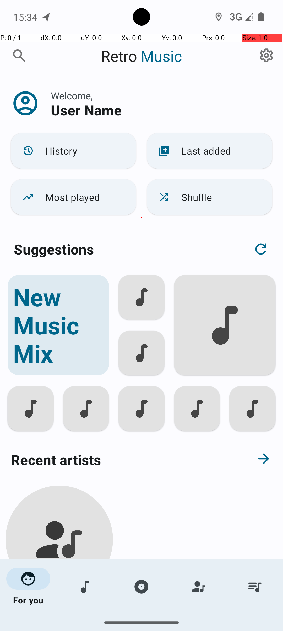 Image resolution: width=283 pixels, height=631 pixels. What do you see at coordinates (28, 587) in the screenshot?
I see `For you` at bounding box center [28, 587].